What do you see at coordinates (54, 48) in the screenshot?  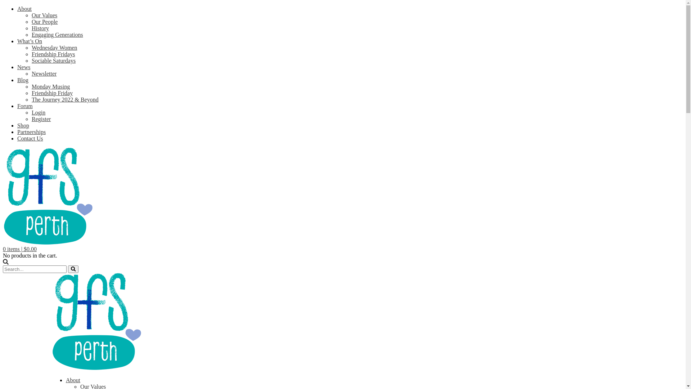 I see `Wednesday Women` at bounding box center [54, 48].